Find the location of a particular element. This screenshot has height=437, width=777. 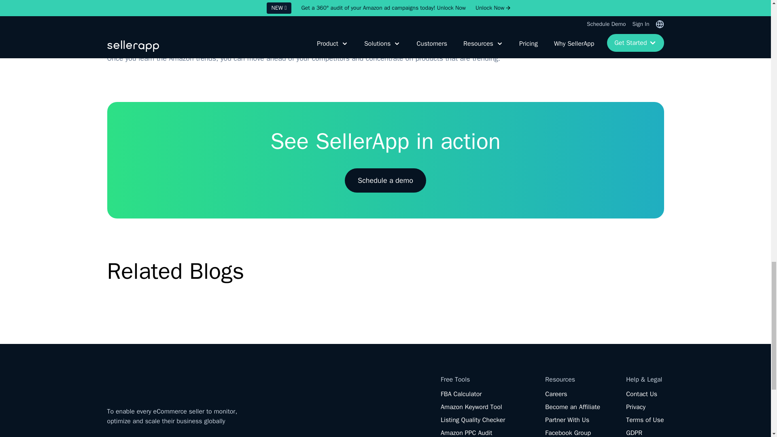

Listing Quality Checker is located at coordinates (473, 420).